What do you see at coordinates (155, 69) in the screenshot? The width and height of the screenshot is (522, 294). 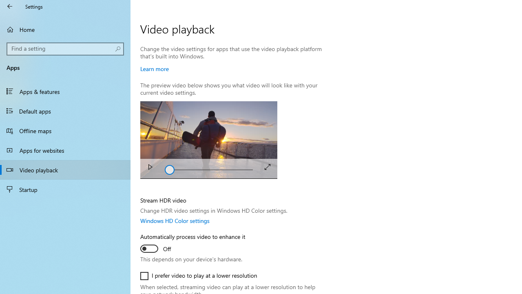 I see `Learn more` at bounding box center [155, 69].